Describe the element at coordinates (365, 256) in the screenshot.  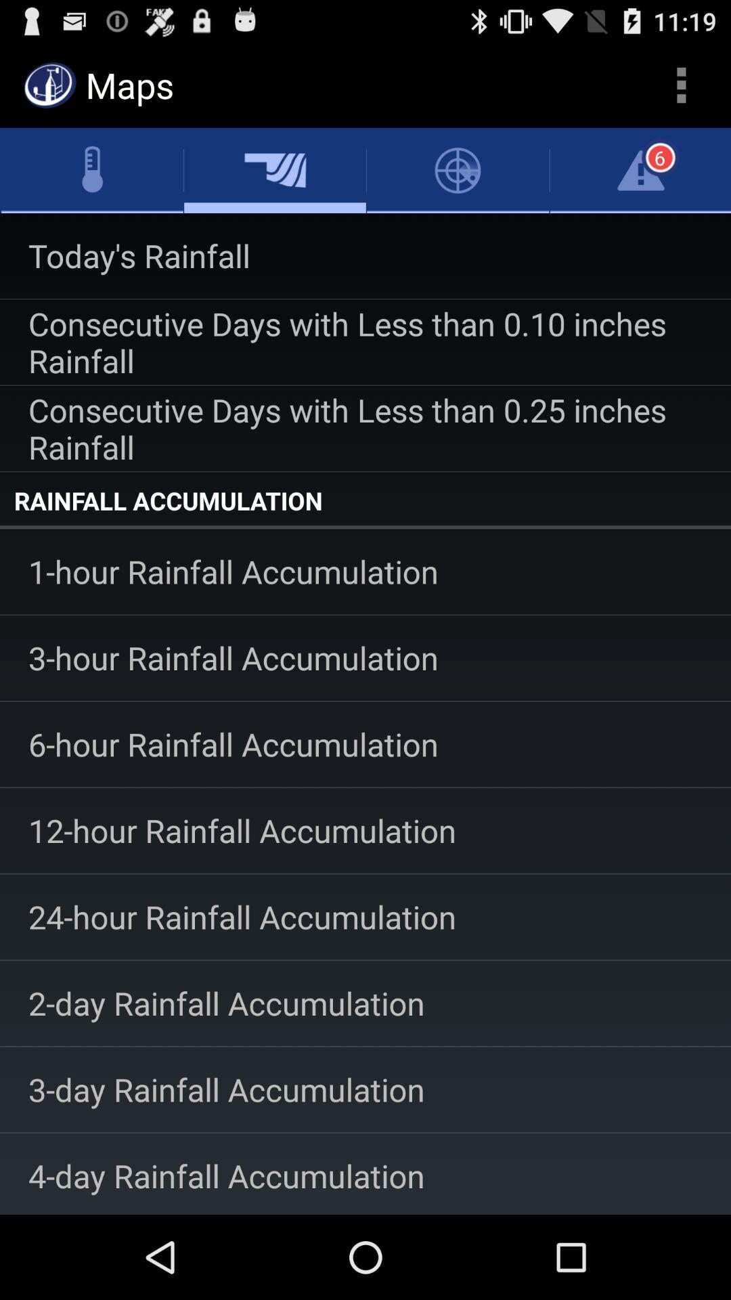
I see `choose today's rainfall item` at that location.